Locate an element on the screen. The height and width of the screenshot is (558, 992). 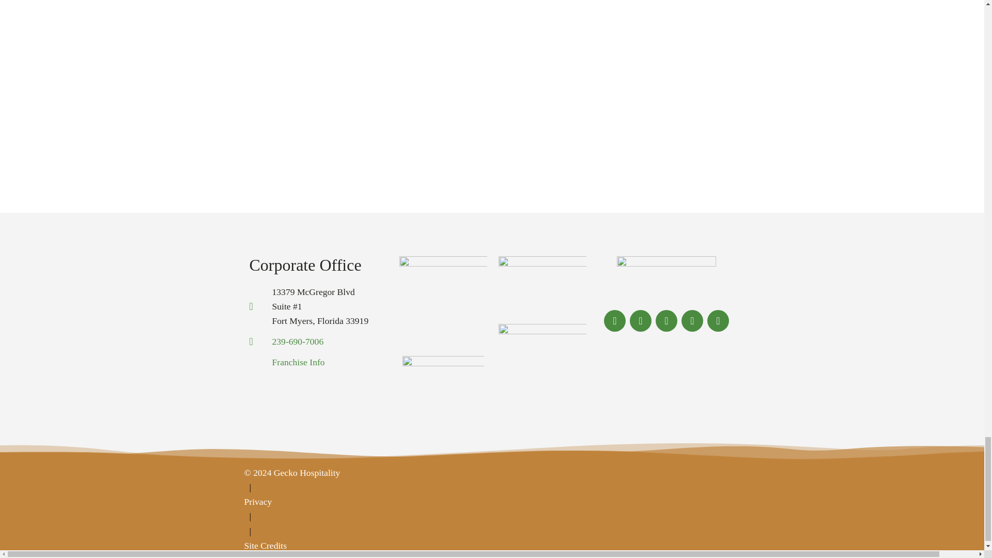
Follow Gecko Hospitality on Facebook is located at coordinates (615, 321).